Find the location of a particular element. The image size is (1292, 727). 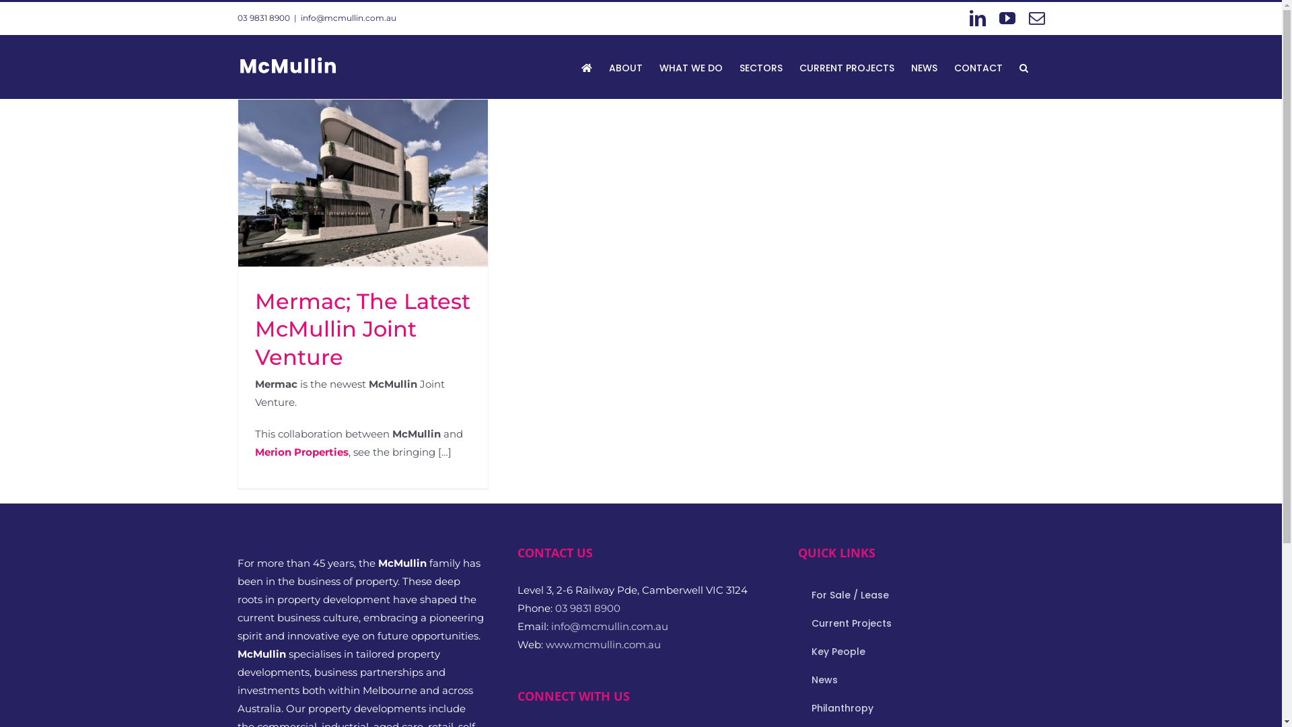

03 9831 8900 is located at coordinates (588, 608).